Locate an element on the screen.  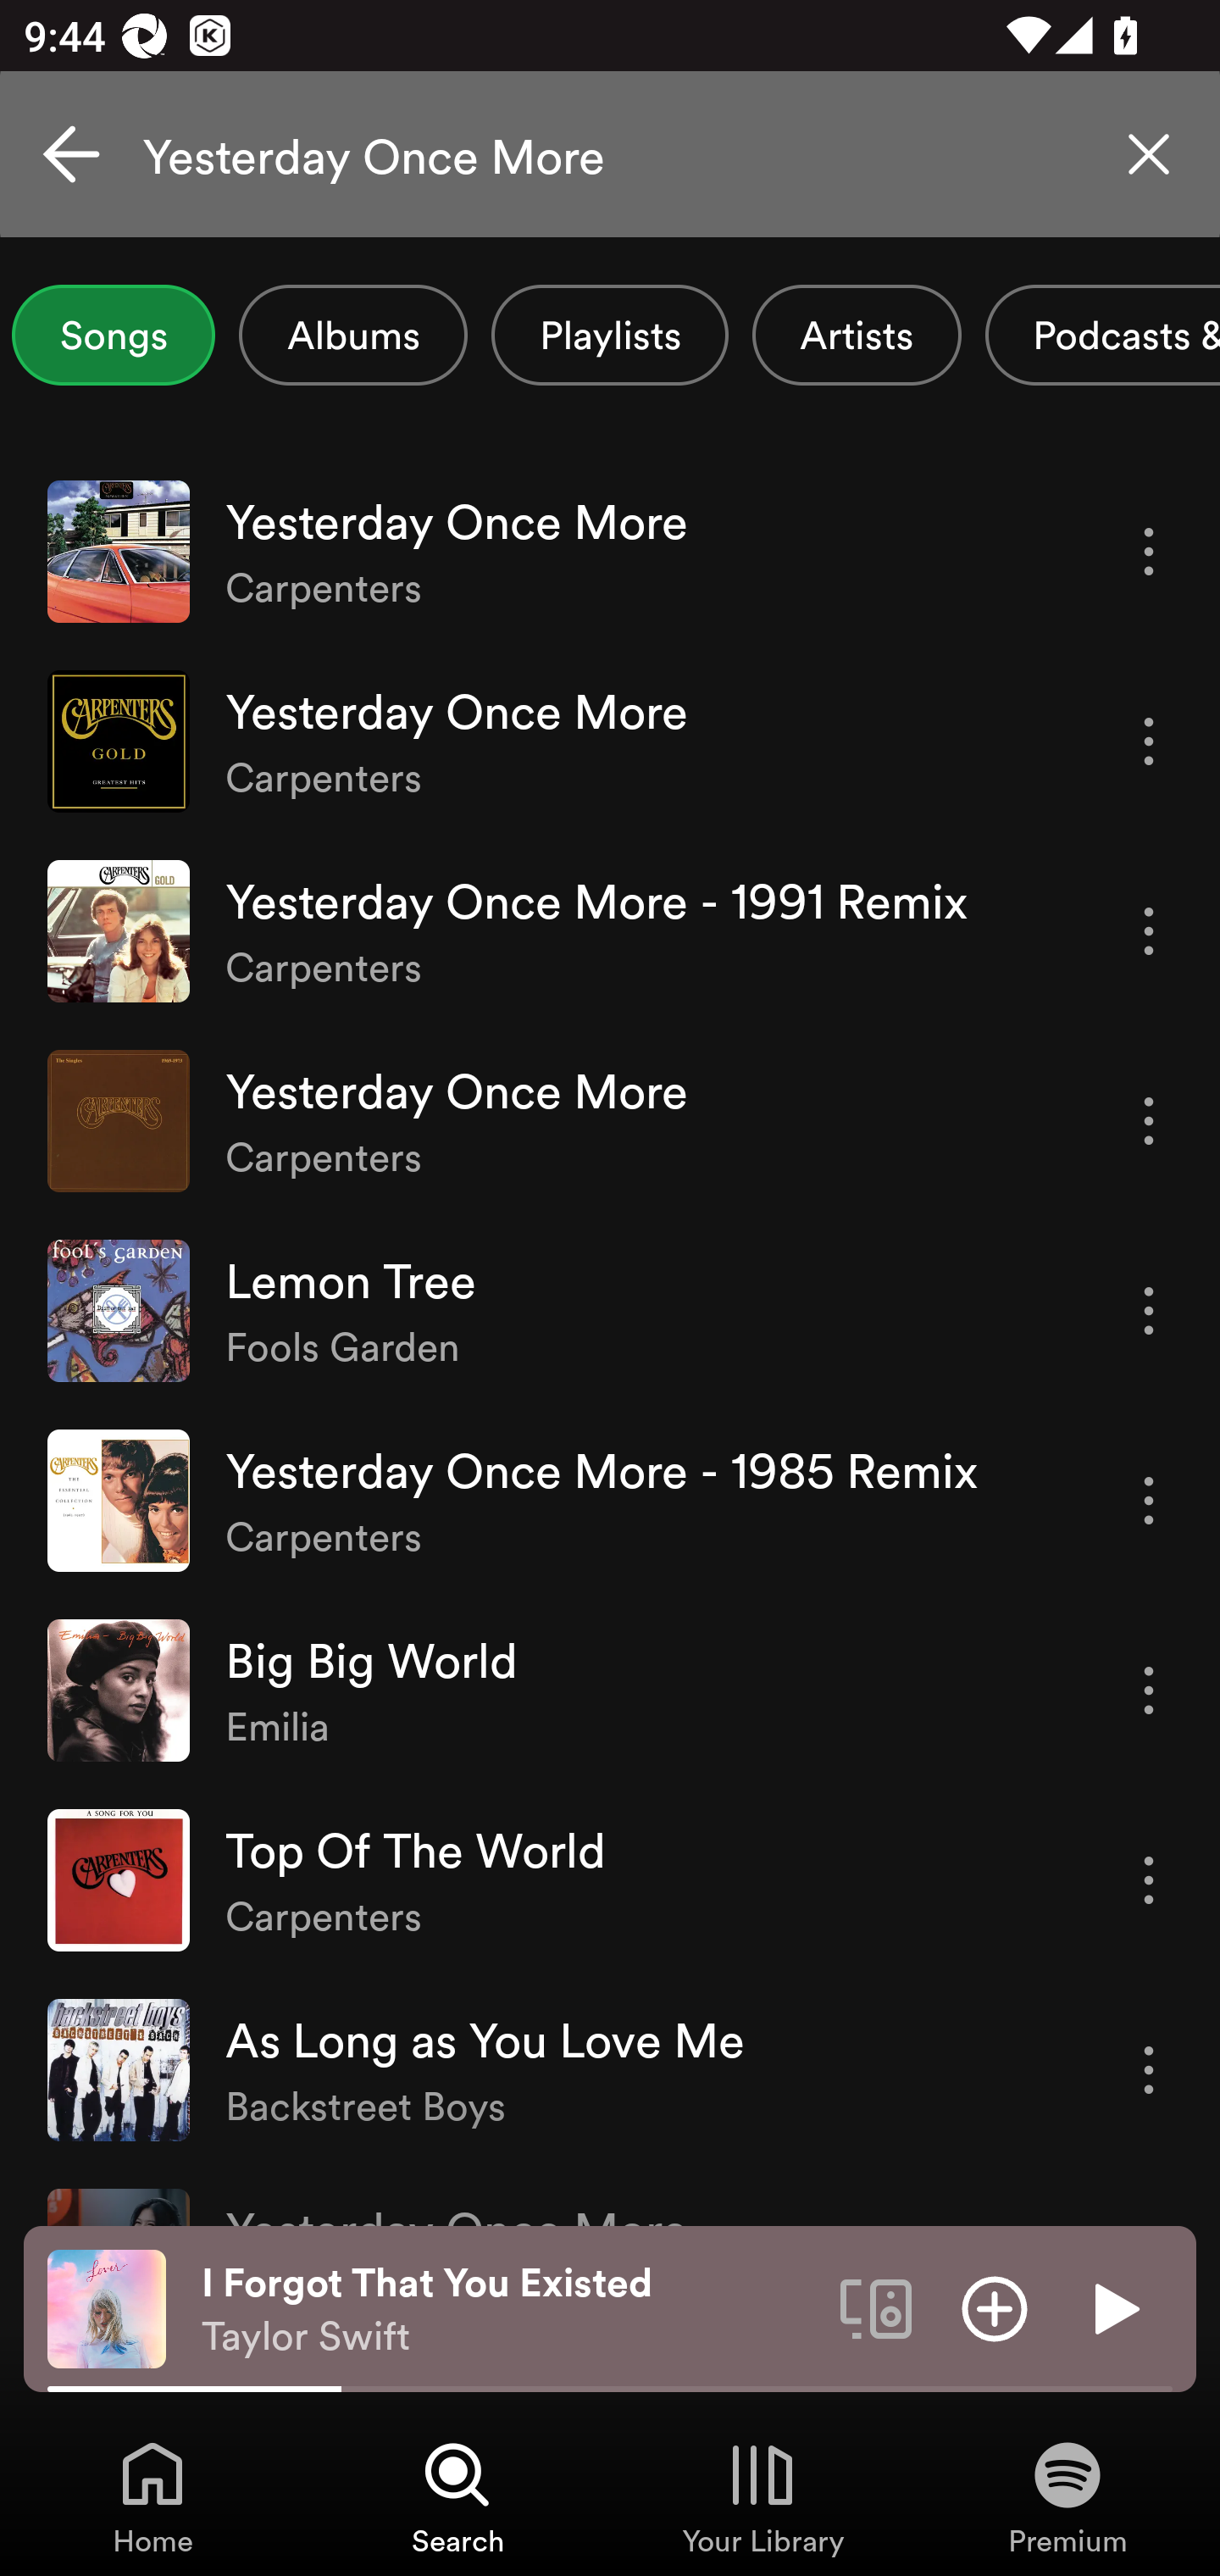
Add item is located at coordinates (995, 2307).